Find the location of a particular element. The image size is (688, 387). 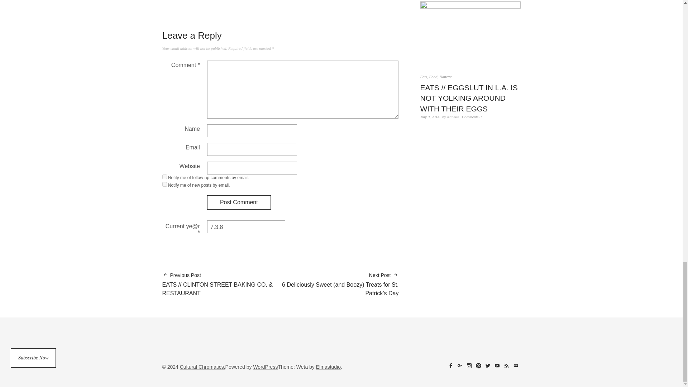

subscribe is located at coordinates (164, 184).